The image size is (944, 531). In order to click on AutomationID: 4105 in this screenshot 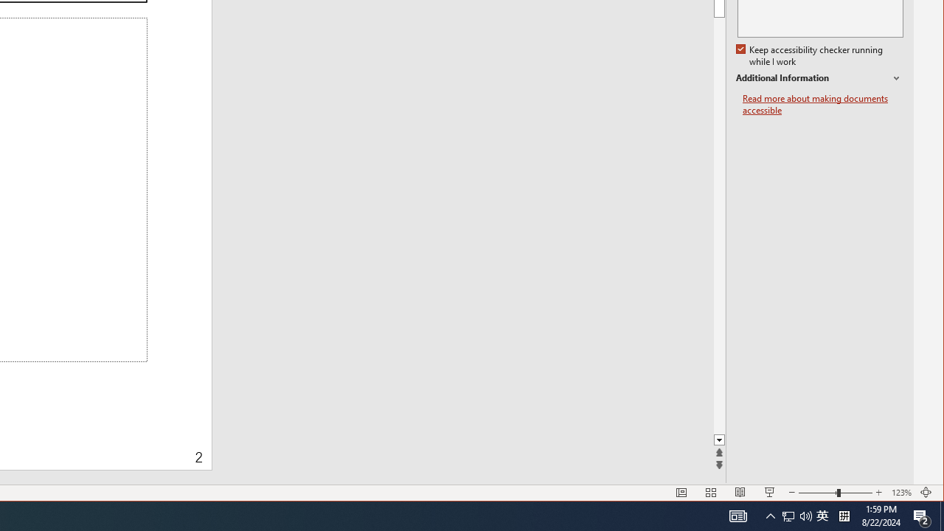, I will do `click(822, 516)`.